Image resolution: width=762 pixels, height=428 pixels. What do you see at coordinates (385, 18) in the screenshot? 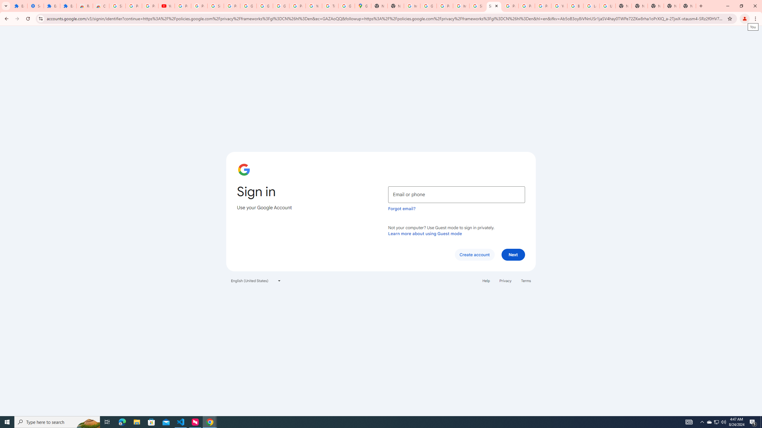
I see `Address and search bar` at bounding box center [385, 18].